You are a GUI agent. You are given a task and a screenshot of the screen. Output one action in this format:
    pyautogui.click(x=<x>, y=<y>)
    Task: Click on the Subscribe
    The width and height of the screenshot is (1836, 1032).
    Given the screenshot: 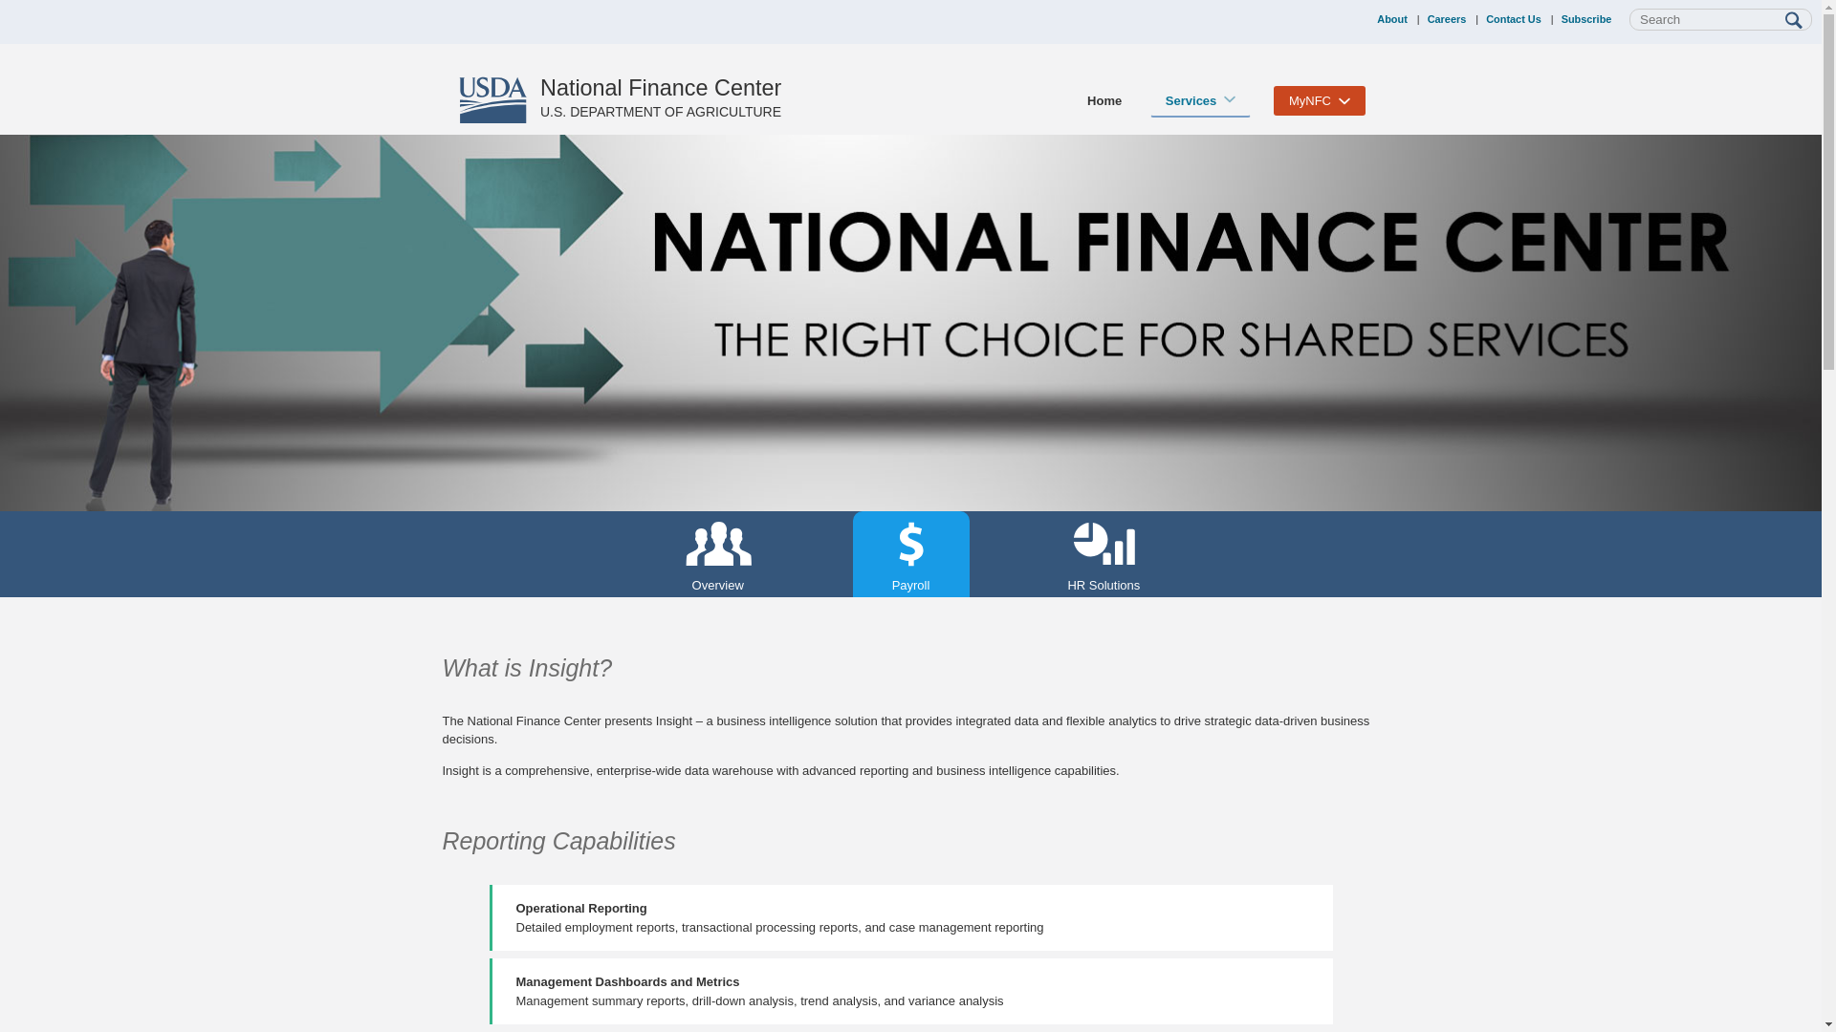 What is the action you would take?
    pyautogui.click(x=1586, y=19)
    